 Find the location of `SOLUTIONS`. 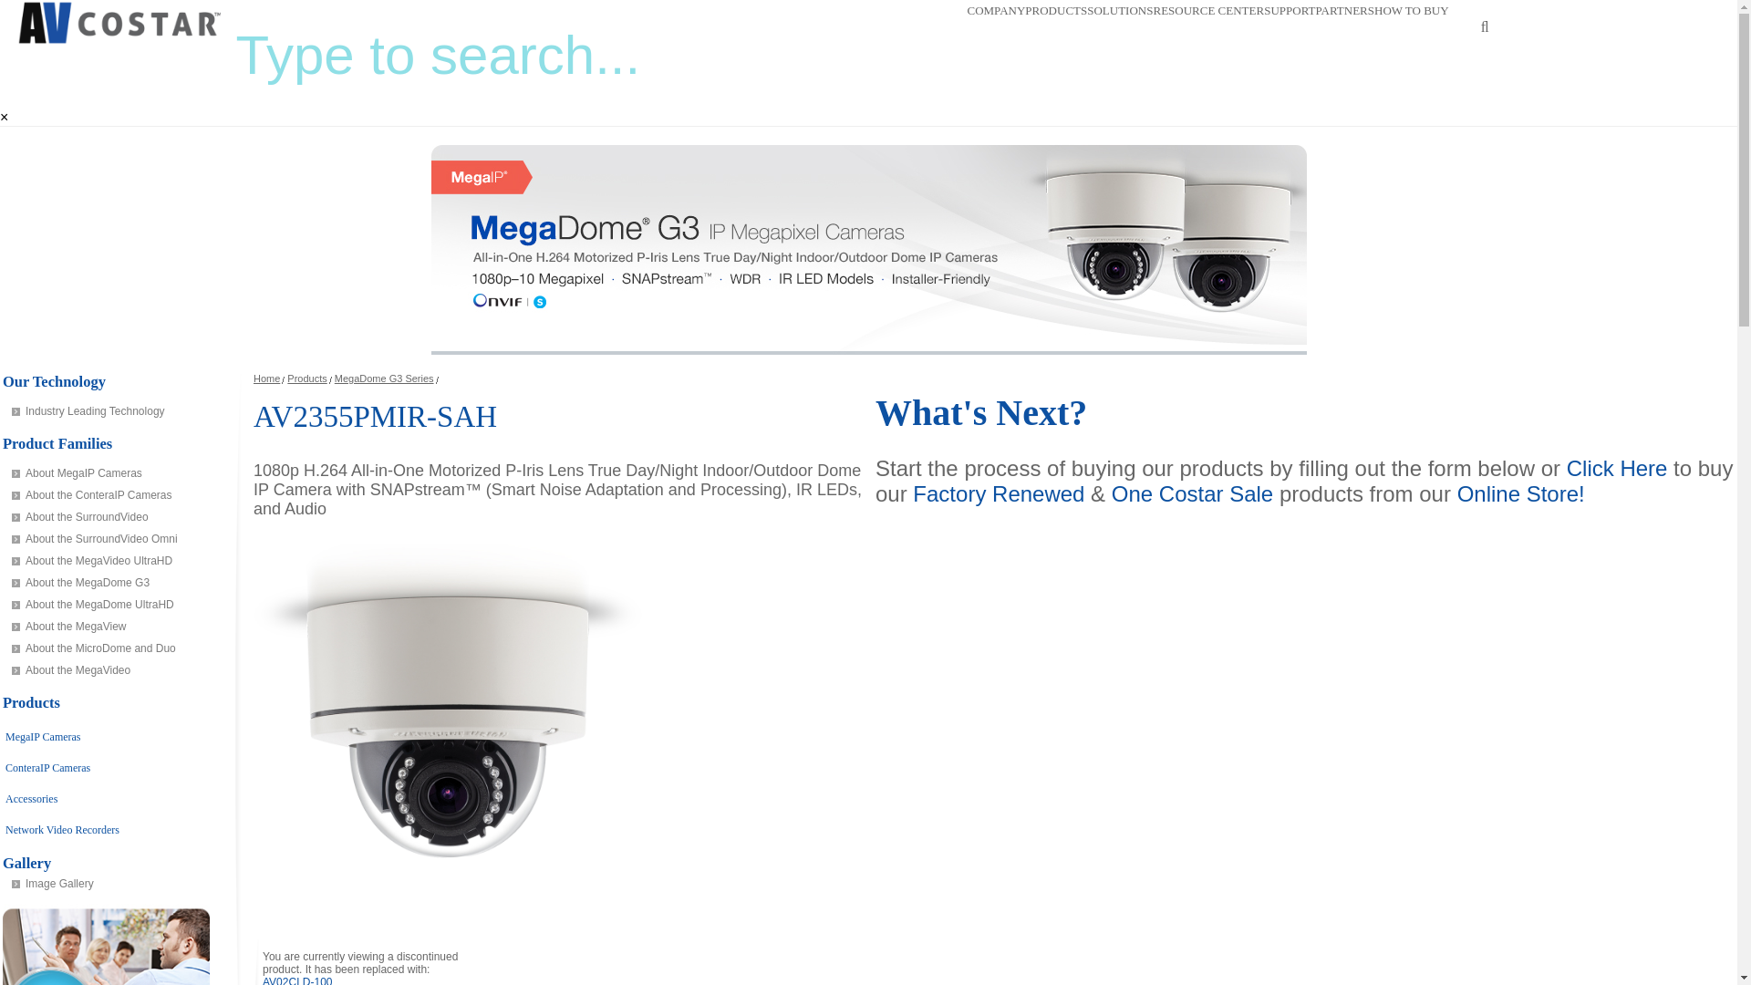

SOLUTIONS is located at coordinates (1120, 11).